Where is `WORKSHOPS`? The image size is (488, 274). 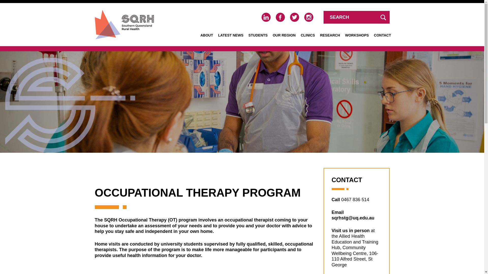 WORKSHOPS is located at coordinates (357, 35).